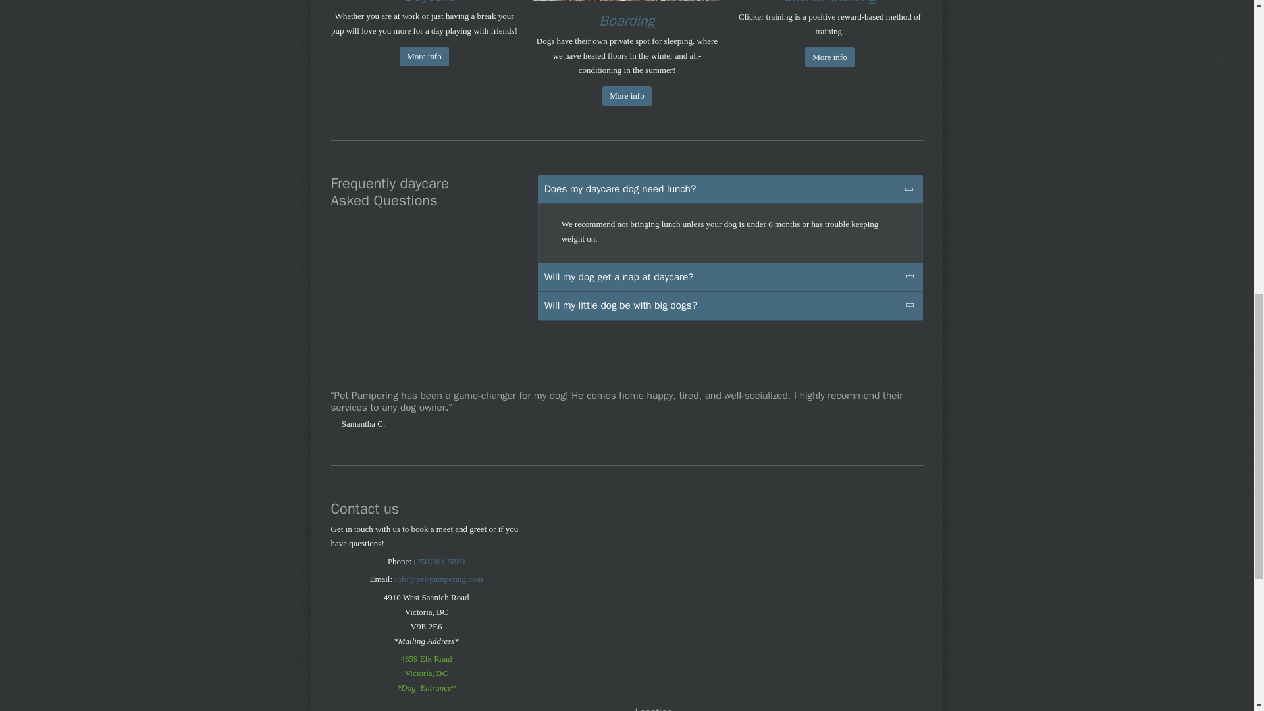 Image resolution: width=1264 pixels, height=711 pixels. What do you see at coordinates (627, 95) in the screenshot?
I see `More info` at bounding box center [627, 95].